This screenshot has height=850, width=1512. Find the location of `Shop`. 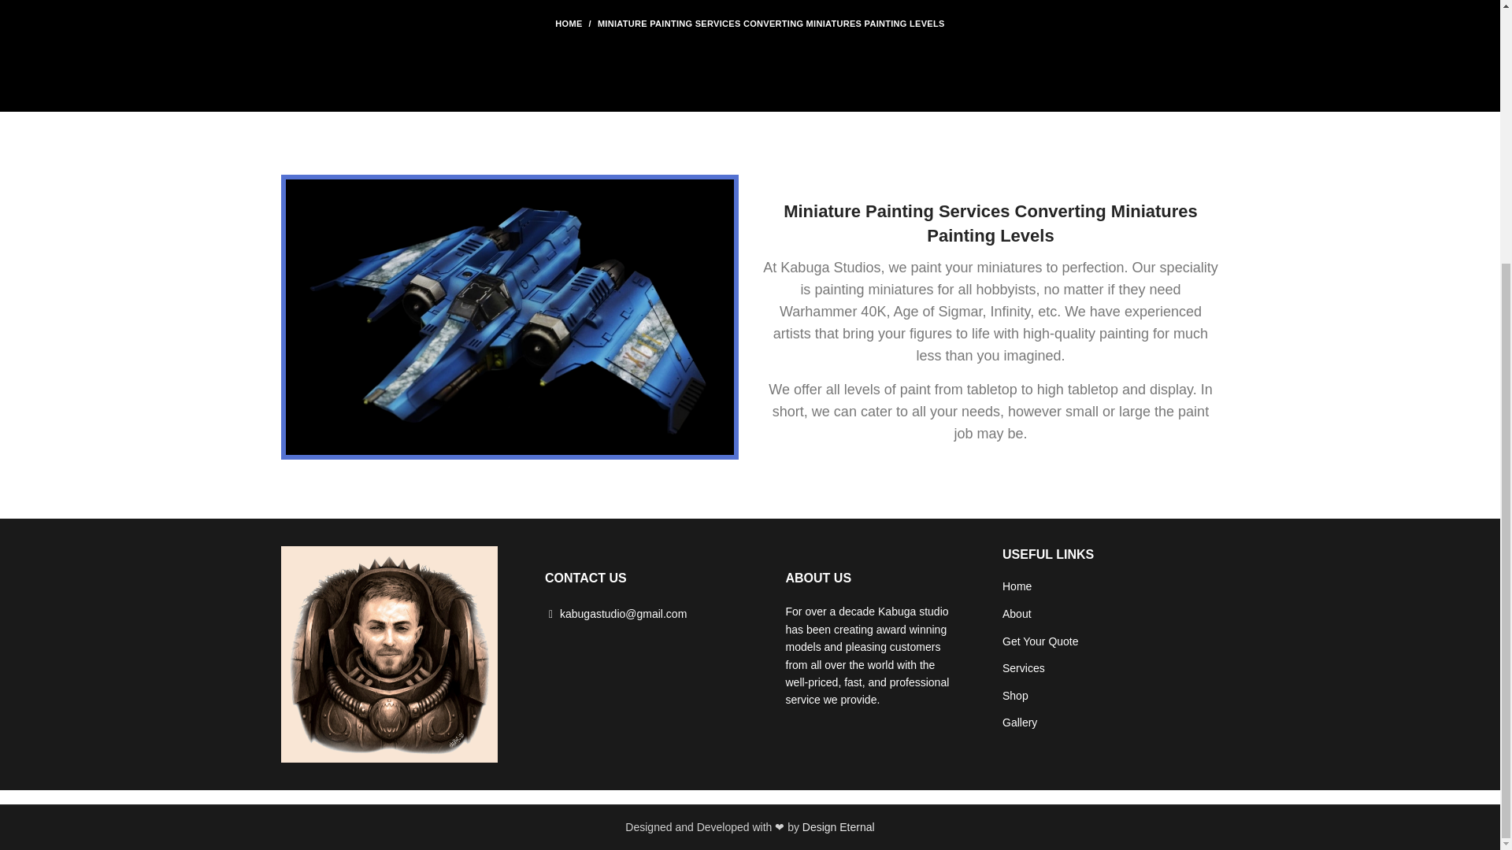

Shop is located at coordinates (1016, 696).